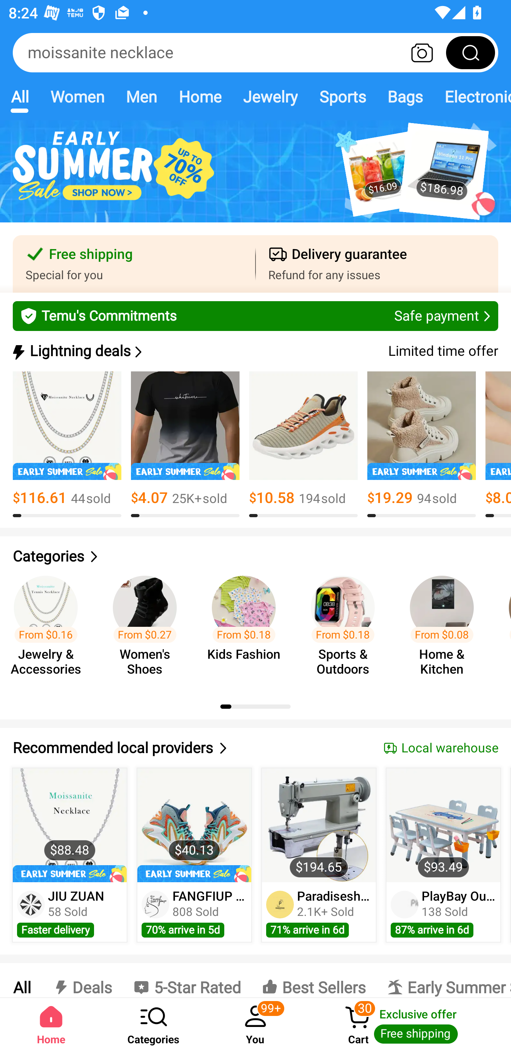  I want to click on $93.49 PlayBay Outlet 138 Sold 87% arrive in 6d, so click(444, 855).